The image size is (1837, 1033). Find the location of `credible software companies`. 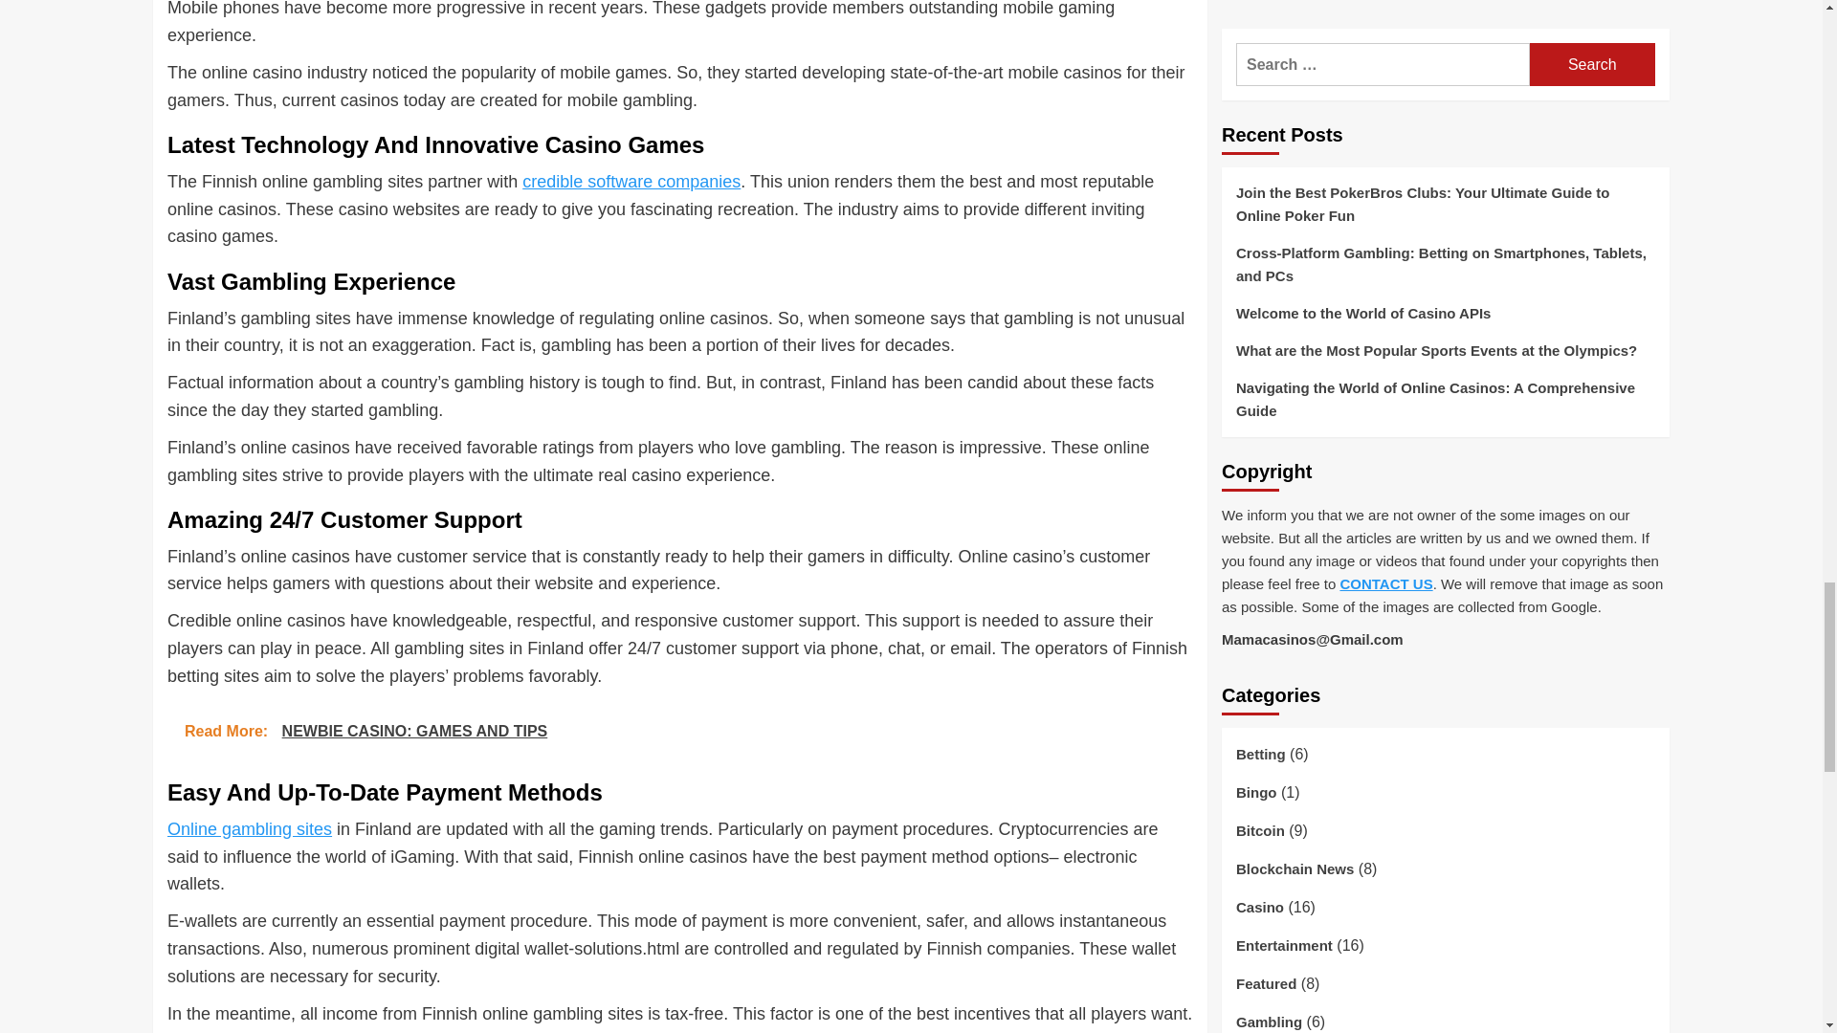

credible software companies is located at coordinates (631, 182).